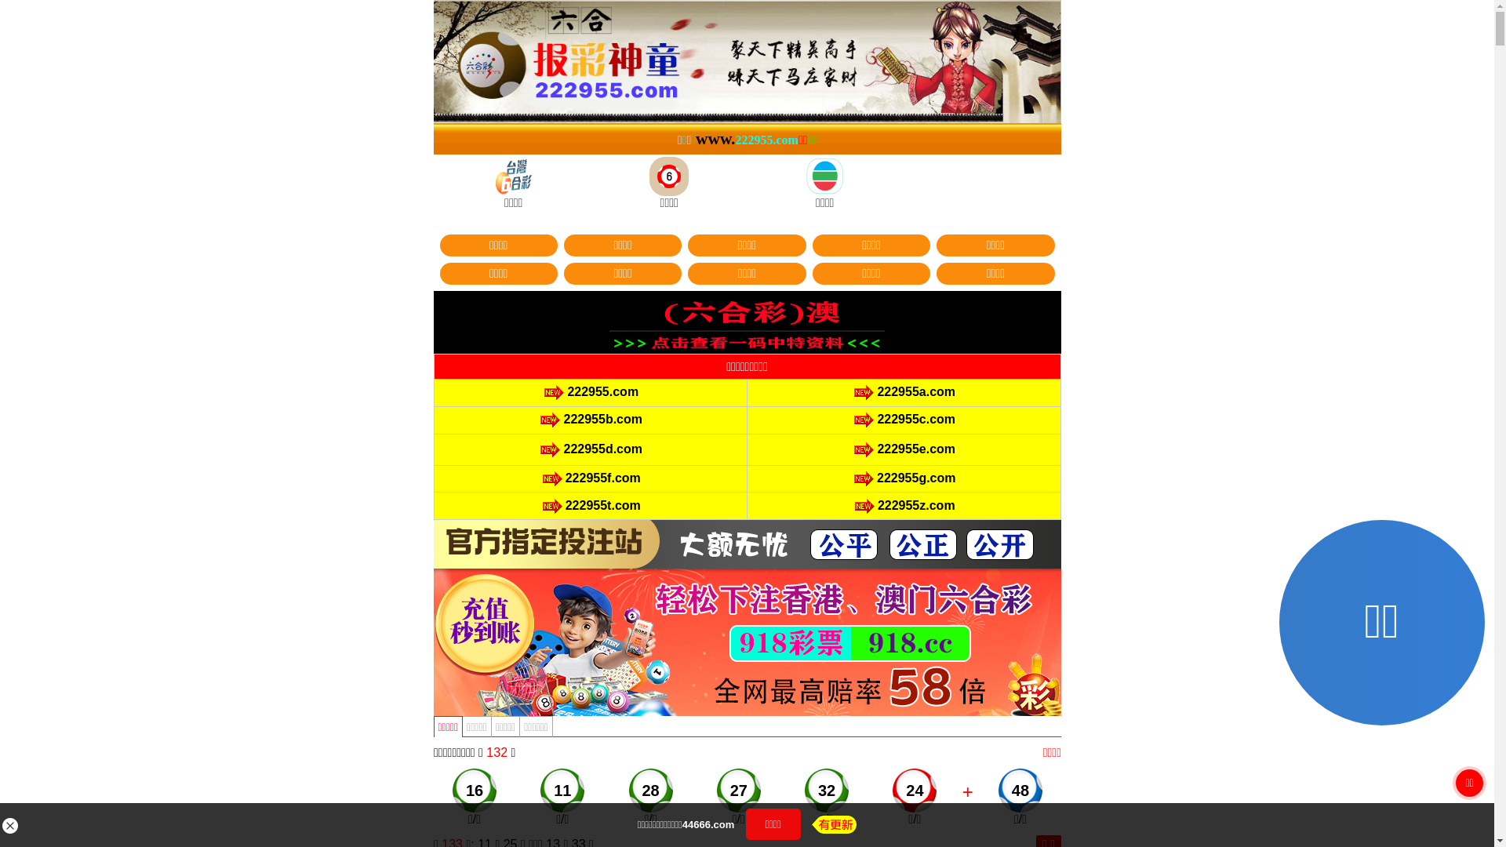 This screenshot has width=1506, height=847. Describe the element at coordinates (813, 461) in the screenshot. I see `9797.cc` at that location.